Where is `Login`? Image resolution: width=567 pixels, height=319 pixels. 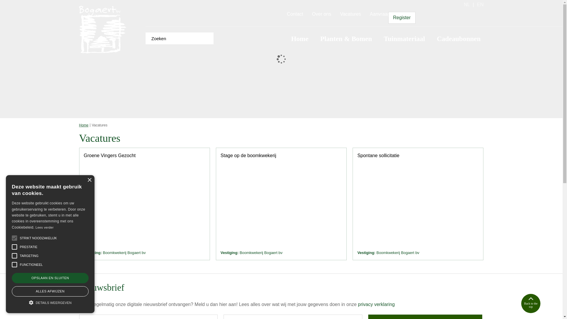 Login is located at coordinates (425, 15).